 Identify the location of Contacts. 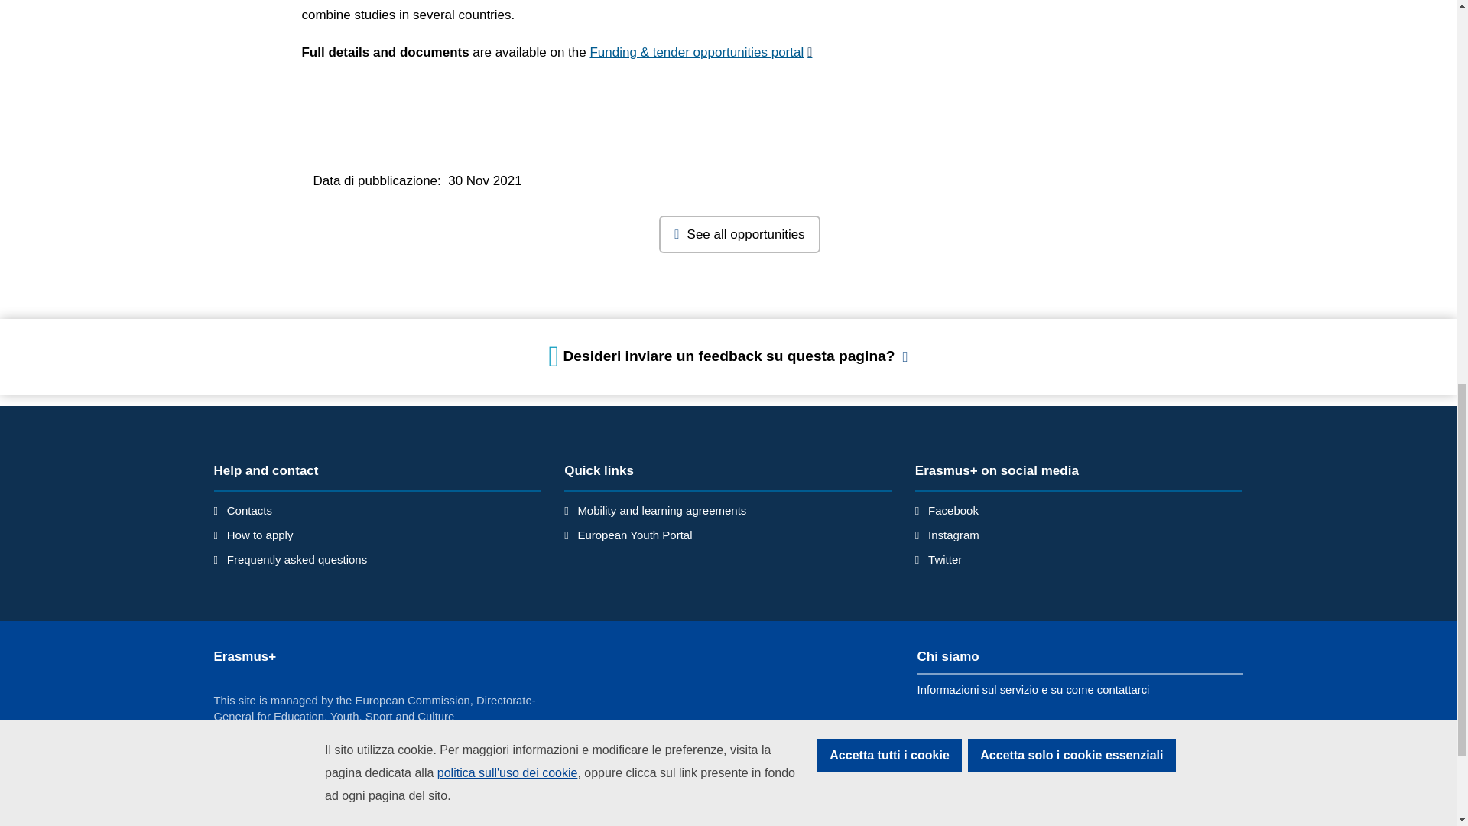
(249, 510).